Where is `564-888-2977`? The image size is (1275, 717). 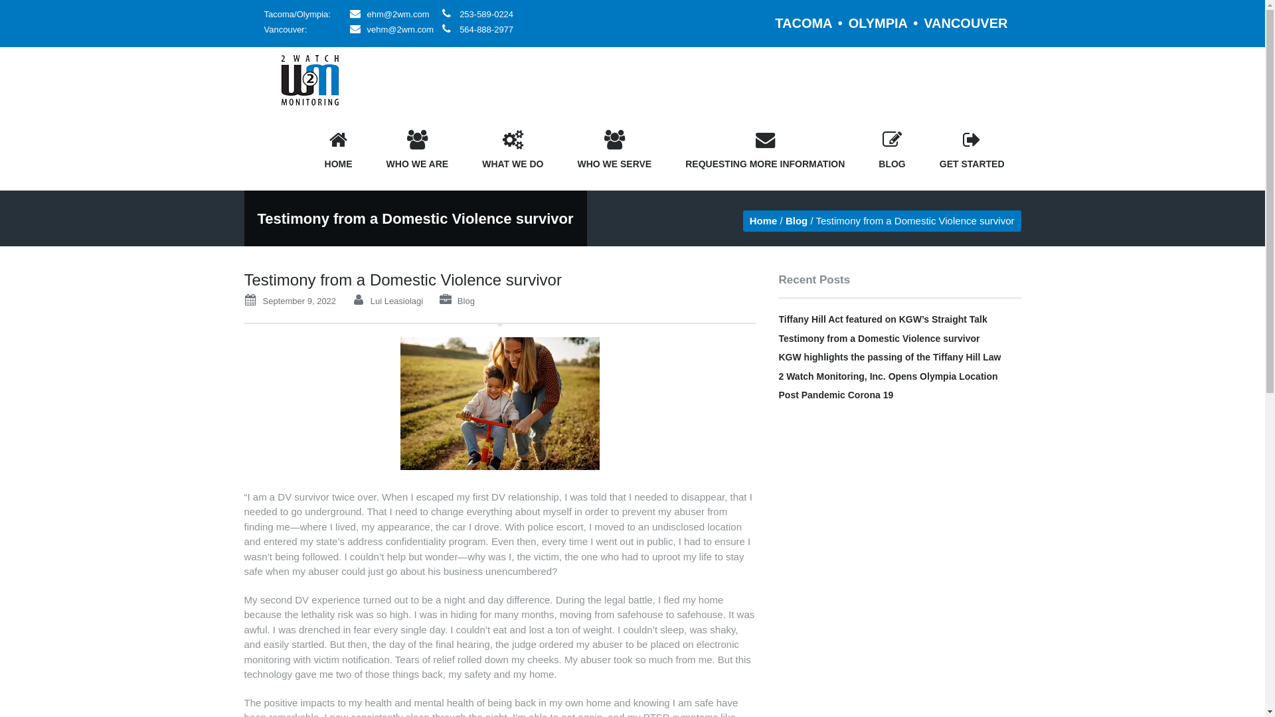
564-888-2977 is located at coordinates (486, 29).